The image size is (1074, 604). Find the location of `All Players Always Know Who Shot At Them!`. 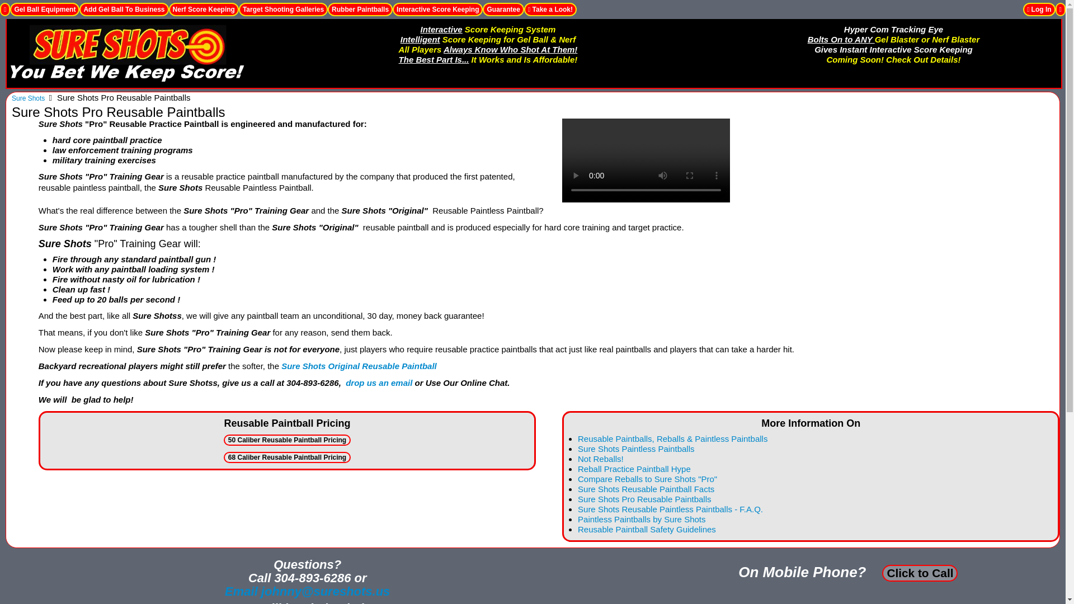

All Players Always Know Who Shot At Them! is located at coordinates (488, 50).